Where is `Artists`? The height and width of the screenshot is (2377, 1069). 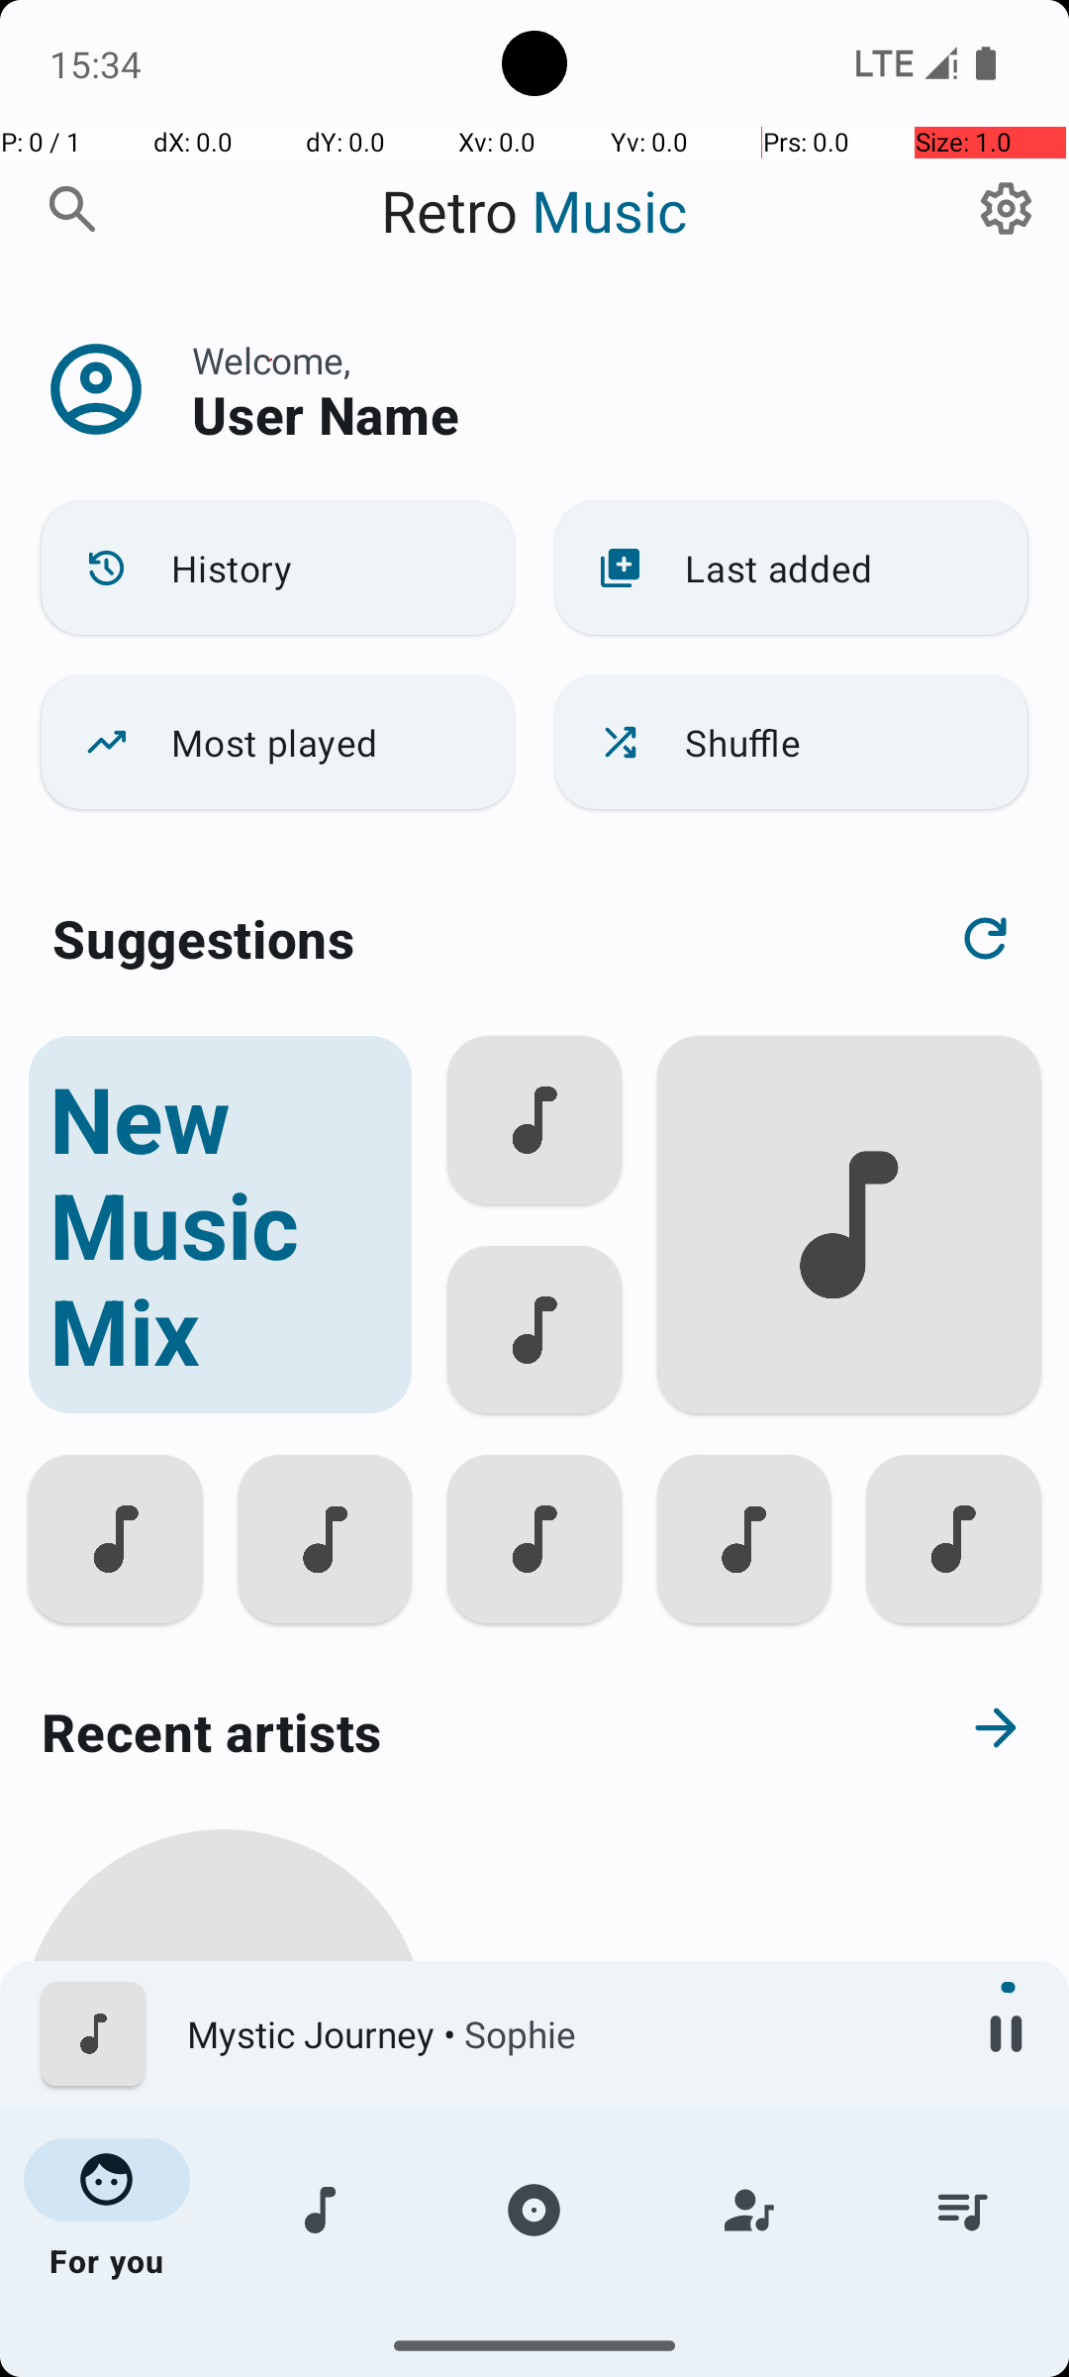
Artists is located at coordinates (748, 2211).